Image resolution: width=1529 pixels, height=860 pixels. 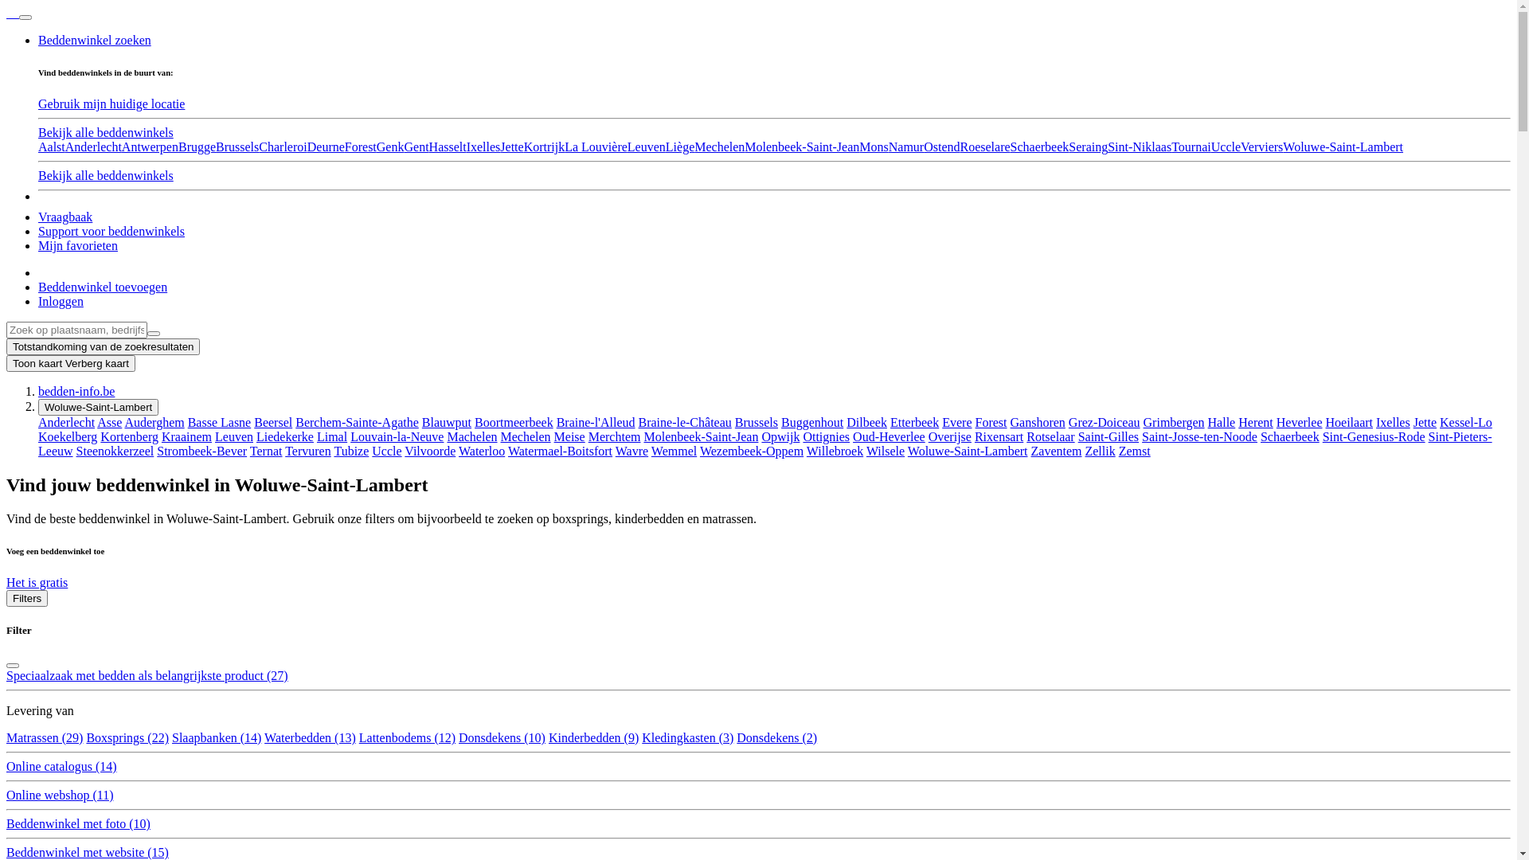 I want to click on Halle, so click(x=1222, y=422).